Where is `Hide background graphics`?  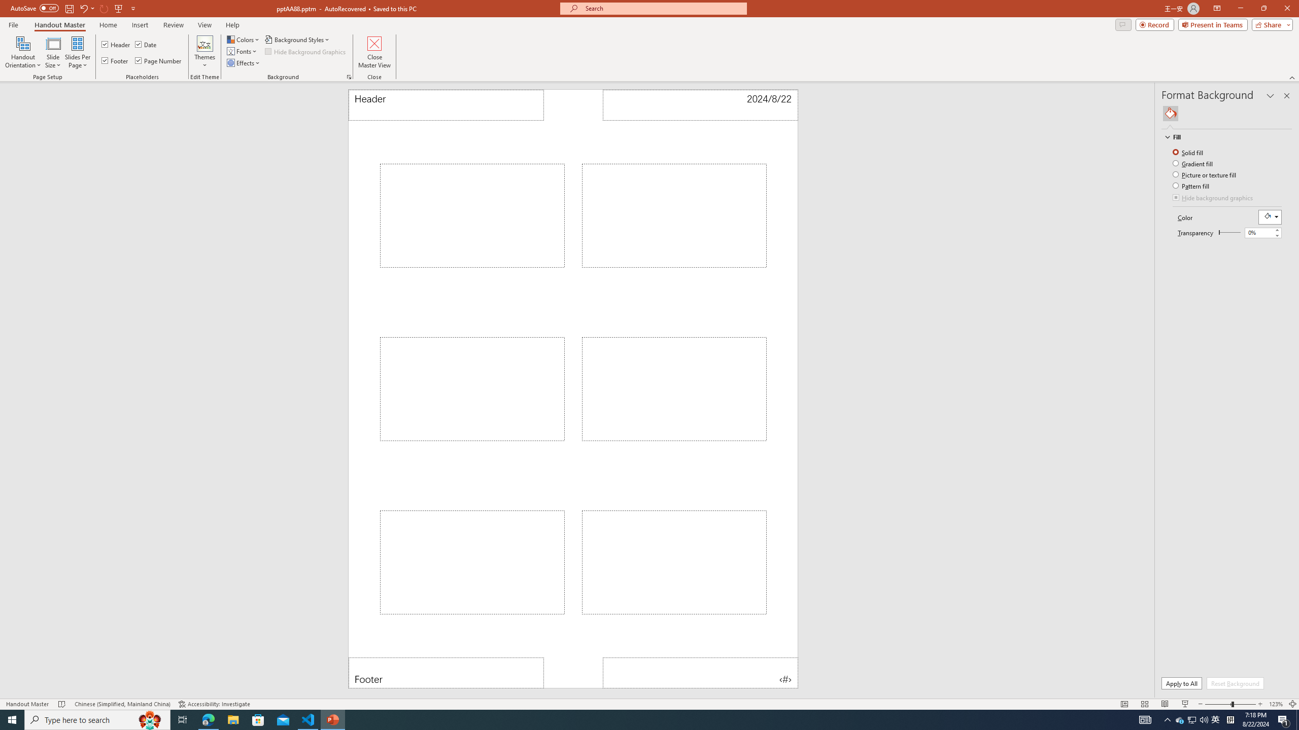
Hide background graphics is located at coordinates (1214, 198).